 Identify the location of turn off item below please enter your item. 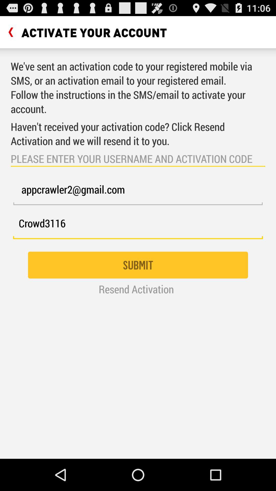
(138, 192).